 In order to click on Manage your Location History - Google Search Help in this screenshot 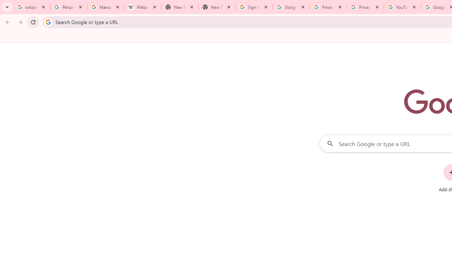, I will do `click(106, 7)`.